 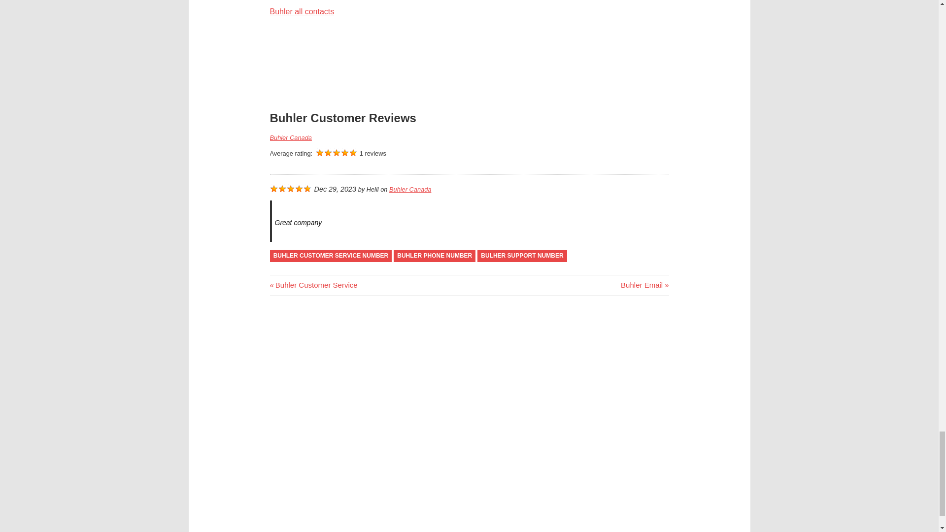 I want to click on BUHLER CUSTOMER SERVICE NUMBER, so click(x=644, y=285).